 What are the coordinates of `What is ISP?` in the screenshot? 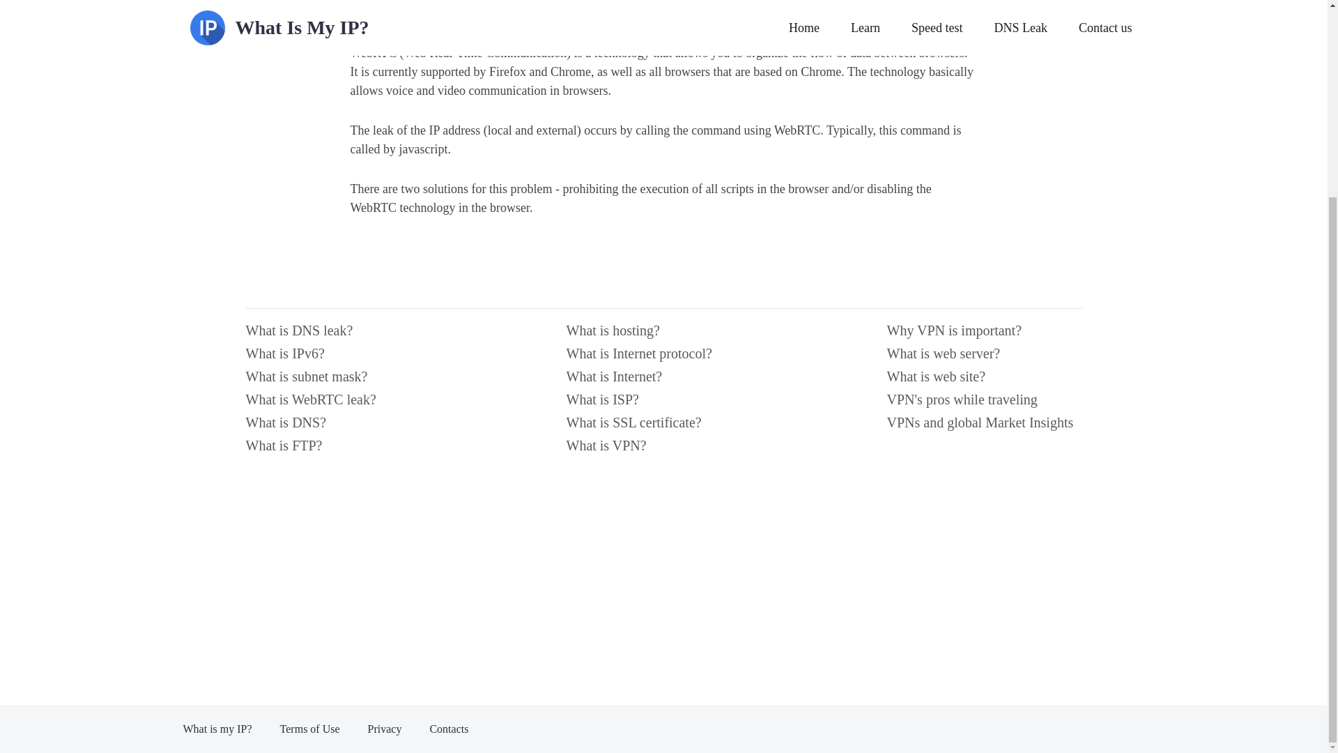 It's located at (663, 403).